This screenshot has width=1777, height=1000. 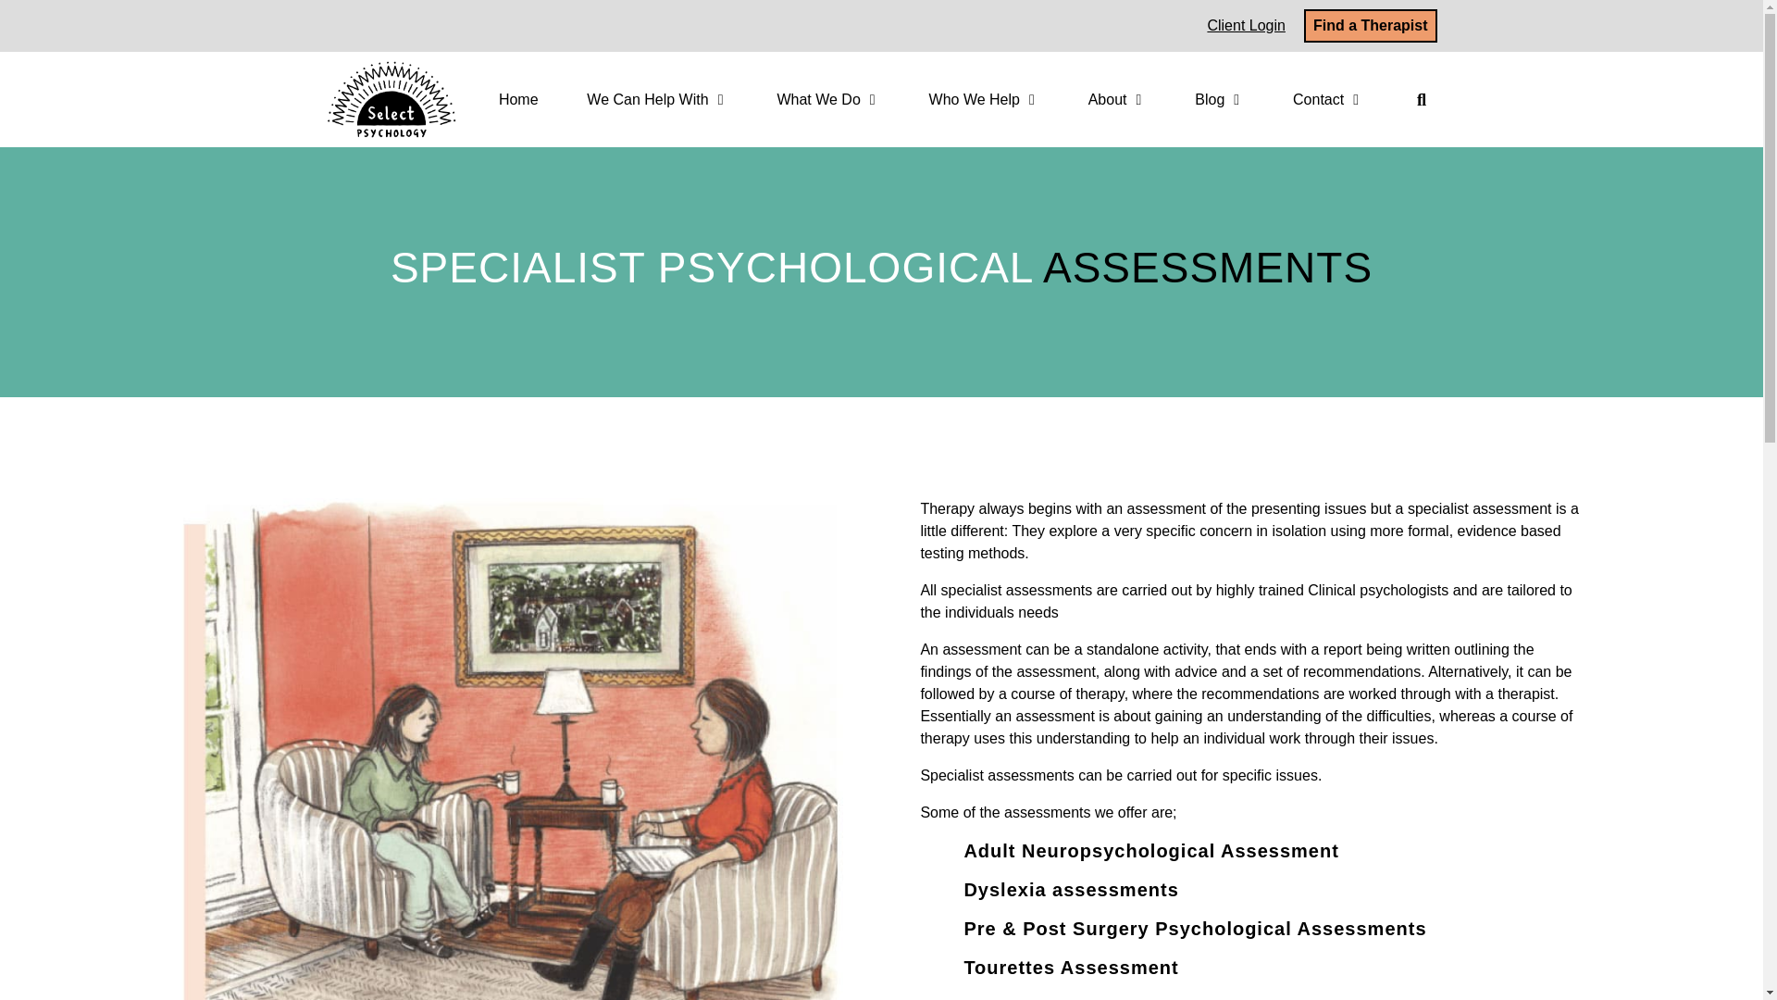 What do you see at coordinates (1371, 26) in the screenshot?
I see `Find a Therapist` at bounding box center [1371, 26].